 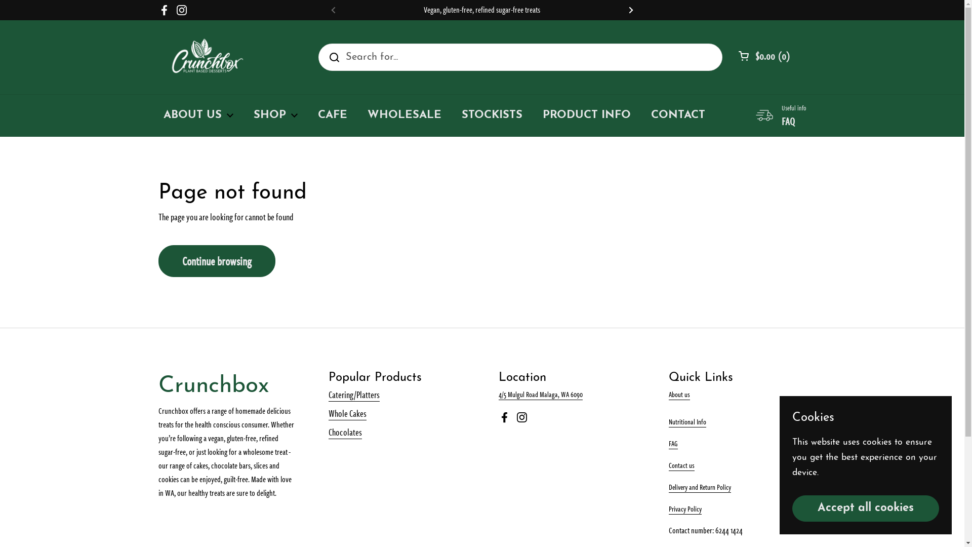 I want to click on Contact us, so click(x=681, y=465).